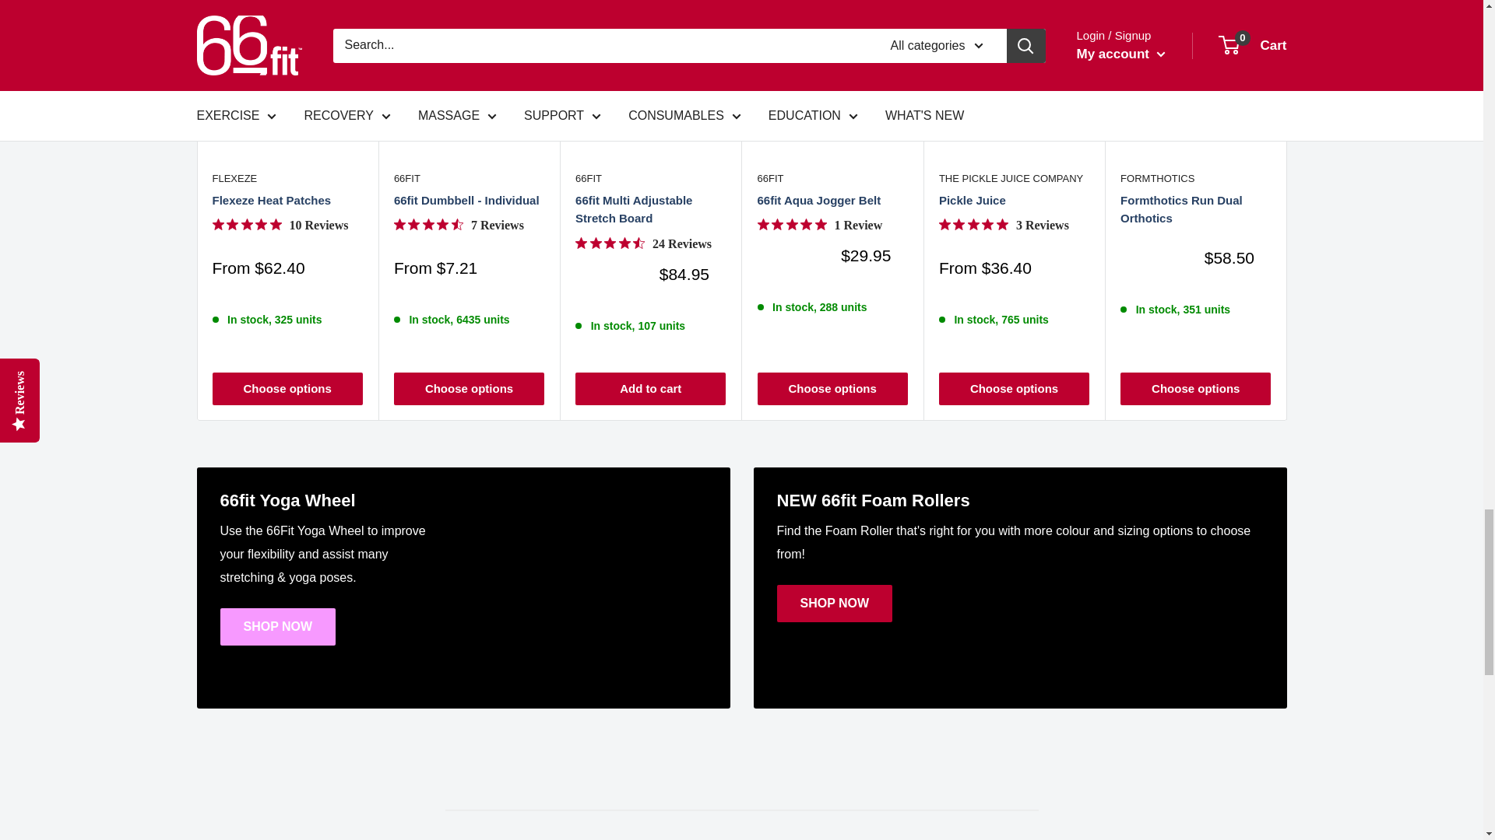 The width and height of the screenshot is (1495, 840). Describe the element at coordinates (1003, 226) in the screenshot. I see `3 Reviews` at that location.